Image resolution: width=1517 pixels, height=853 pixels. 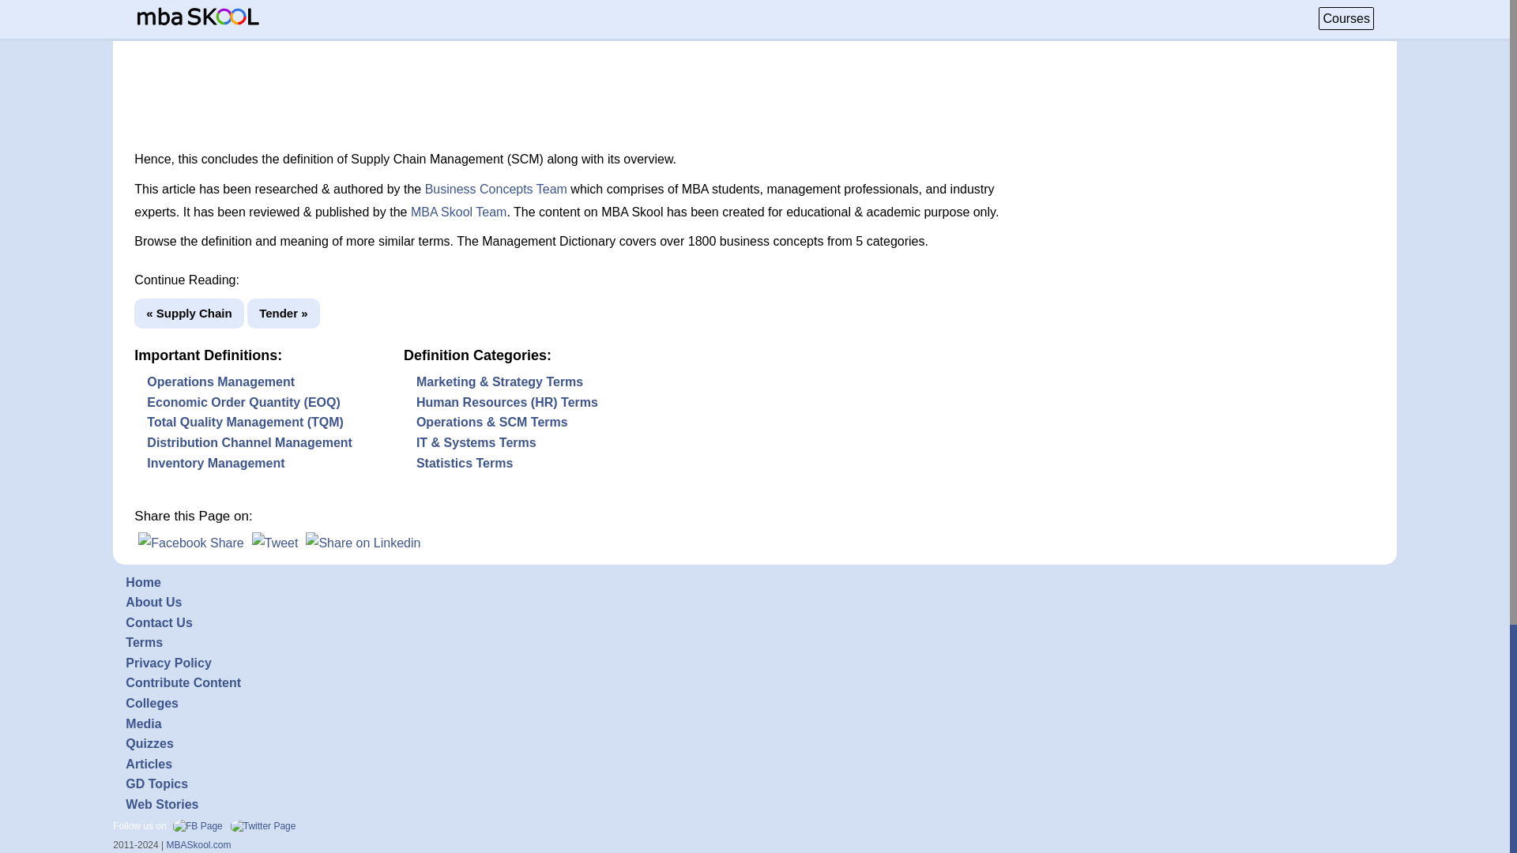 I want to click on Business Concepts Team, so click(x=496, y=190).